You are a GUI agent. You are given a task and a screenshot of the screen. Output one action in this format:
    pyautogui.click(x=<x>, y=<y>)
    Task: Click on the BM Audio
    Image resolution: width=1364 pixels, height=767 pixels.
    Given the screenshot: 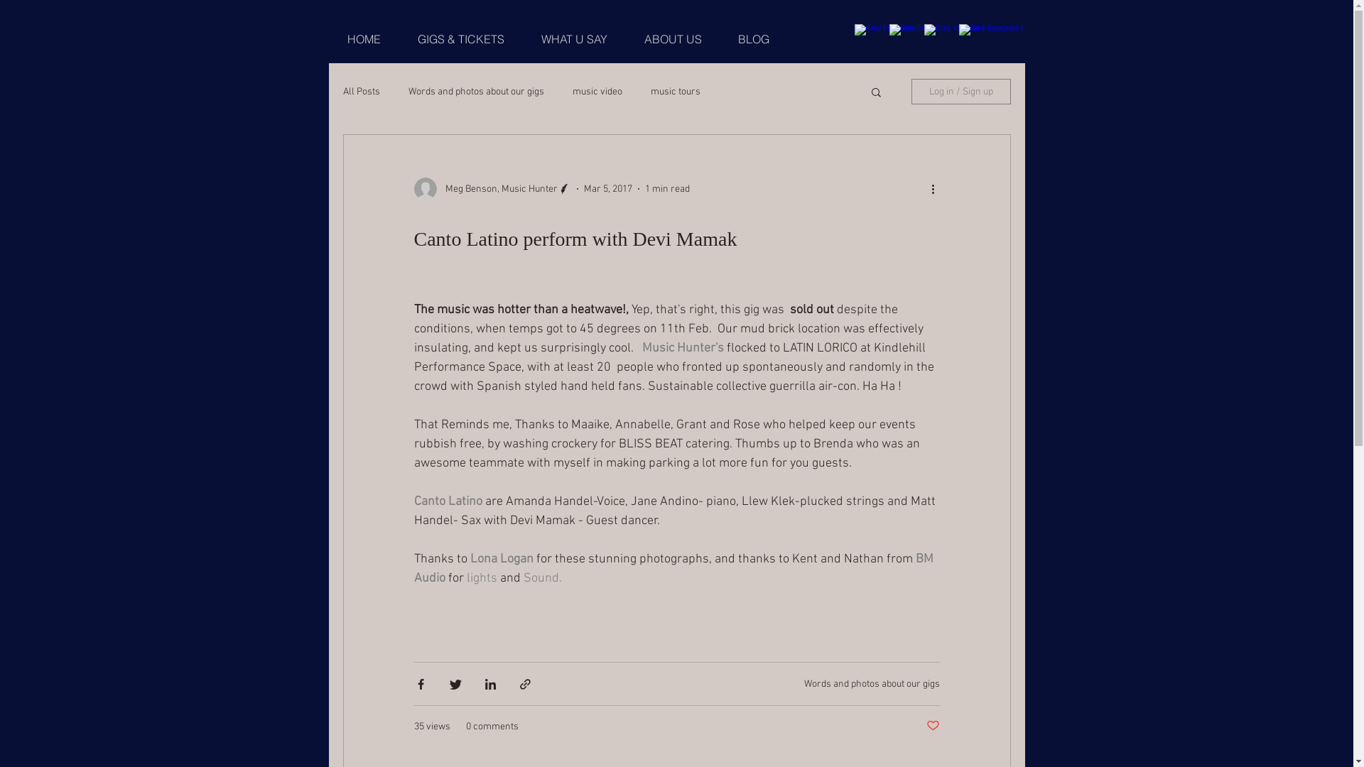 What is the action you would take?
    pyautogui.click(x=675, y=569)
    